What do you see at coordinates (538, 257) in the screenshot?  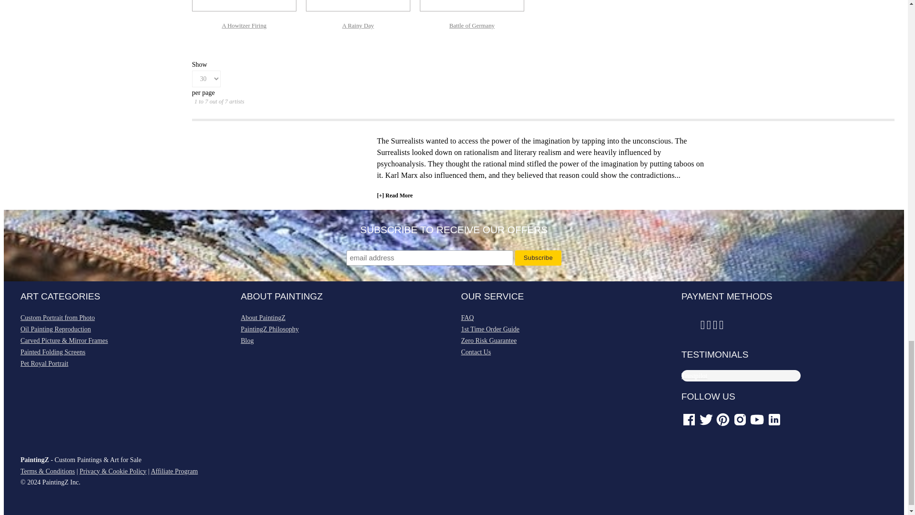 I see `Subscribe` at bounding box center [538, 257].